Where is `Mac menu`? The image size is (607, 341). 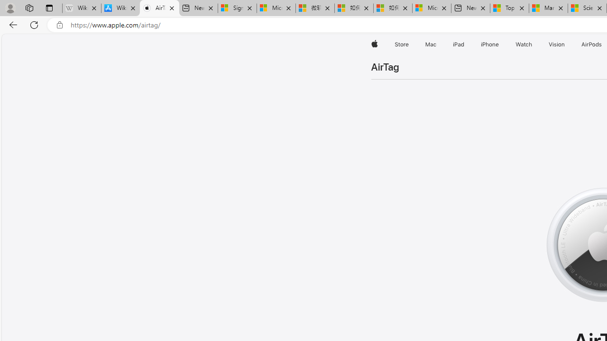 Mac menu is located at coordinates (437, 45).